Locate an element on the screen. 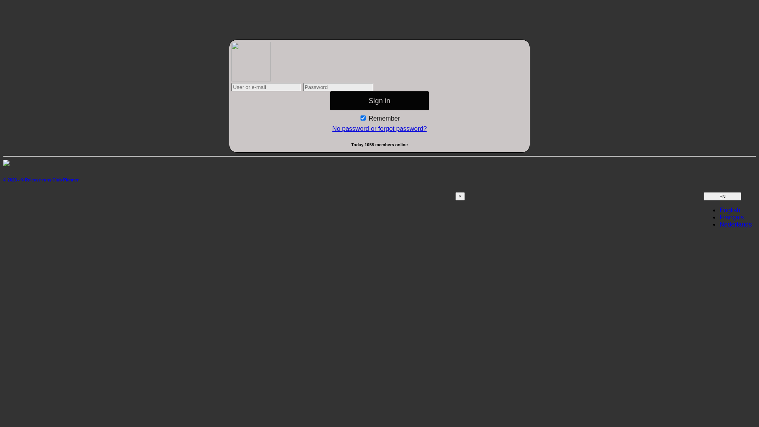 Image resolution: width=759 pixels, height=427 pixels. English is located at coordinates (730, 210).